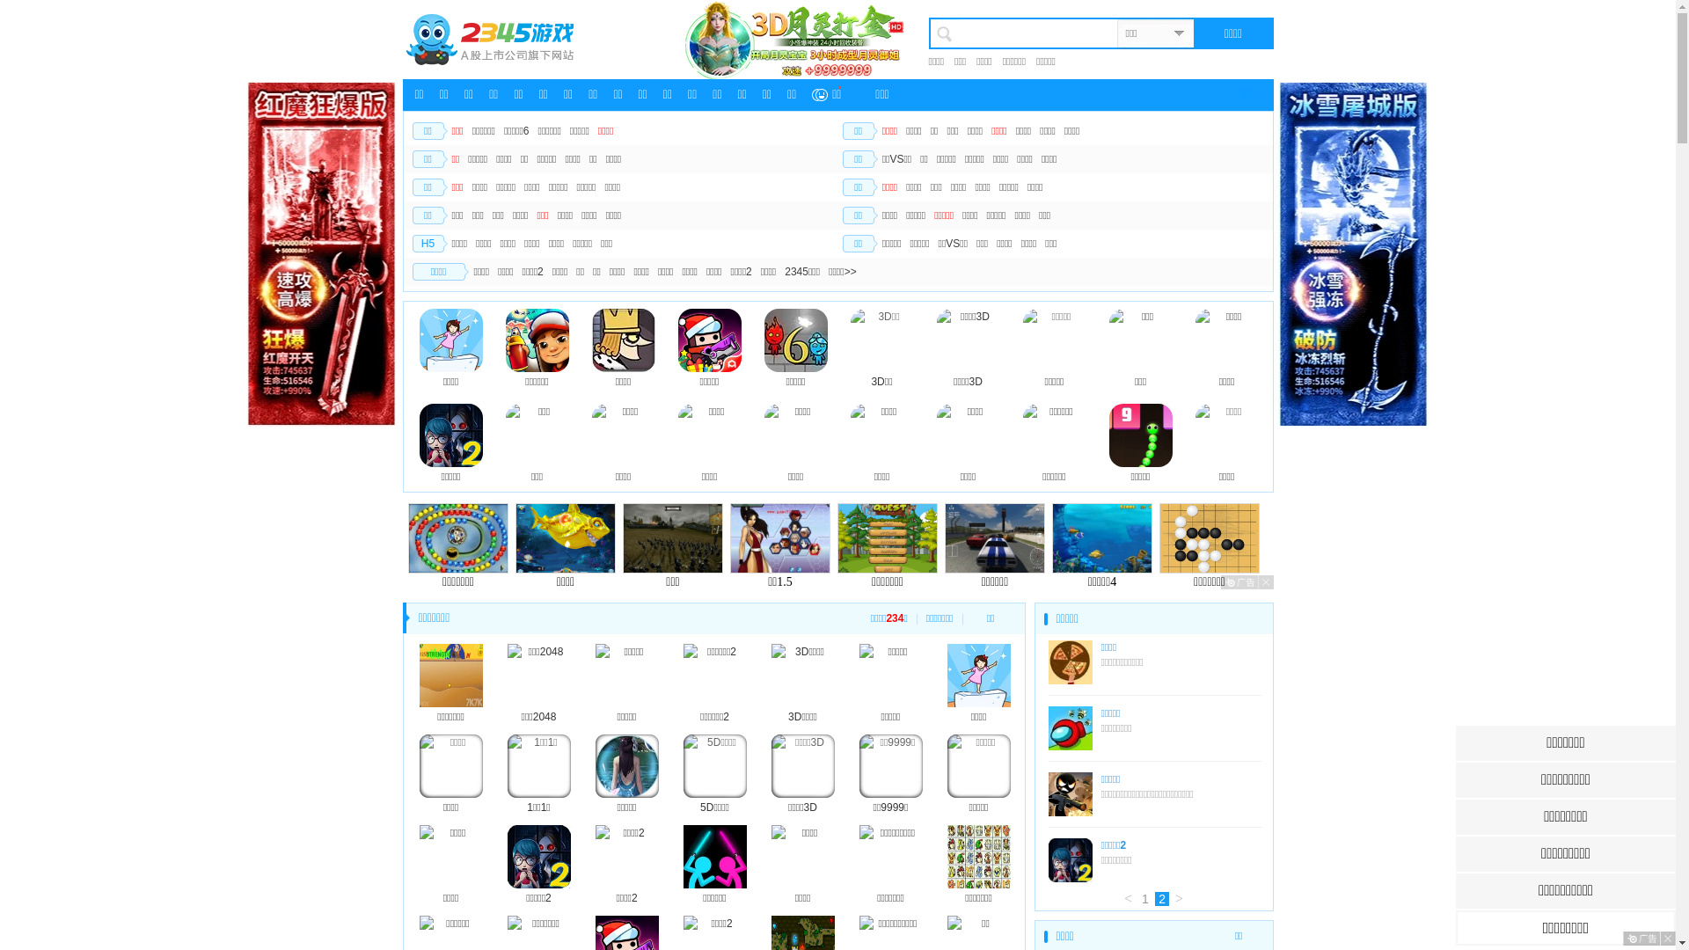 The image size is (1689, 950). I want to click on 2, so click(1162, 899).